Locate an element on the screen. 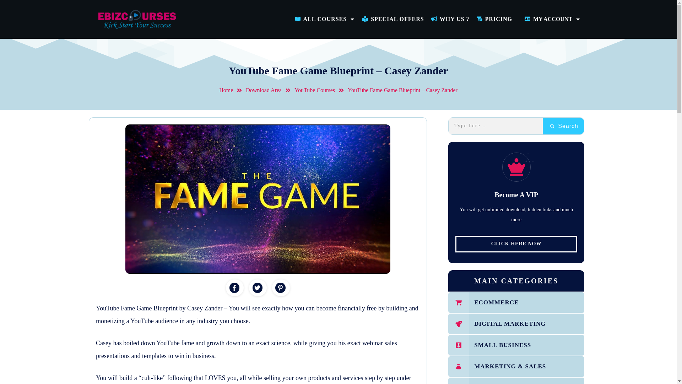 Image resolution: width=682 pixels, height=384 pixels. PRICING is located at coordinates (494, 19).